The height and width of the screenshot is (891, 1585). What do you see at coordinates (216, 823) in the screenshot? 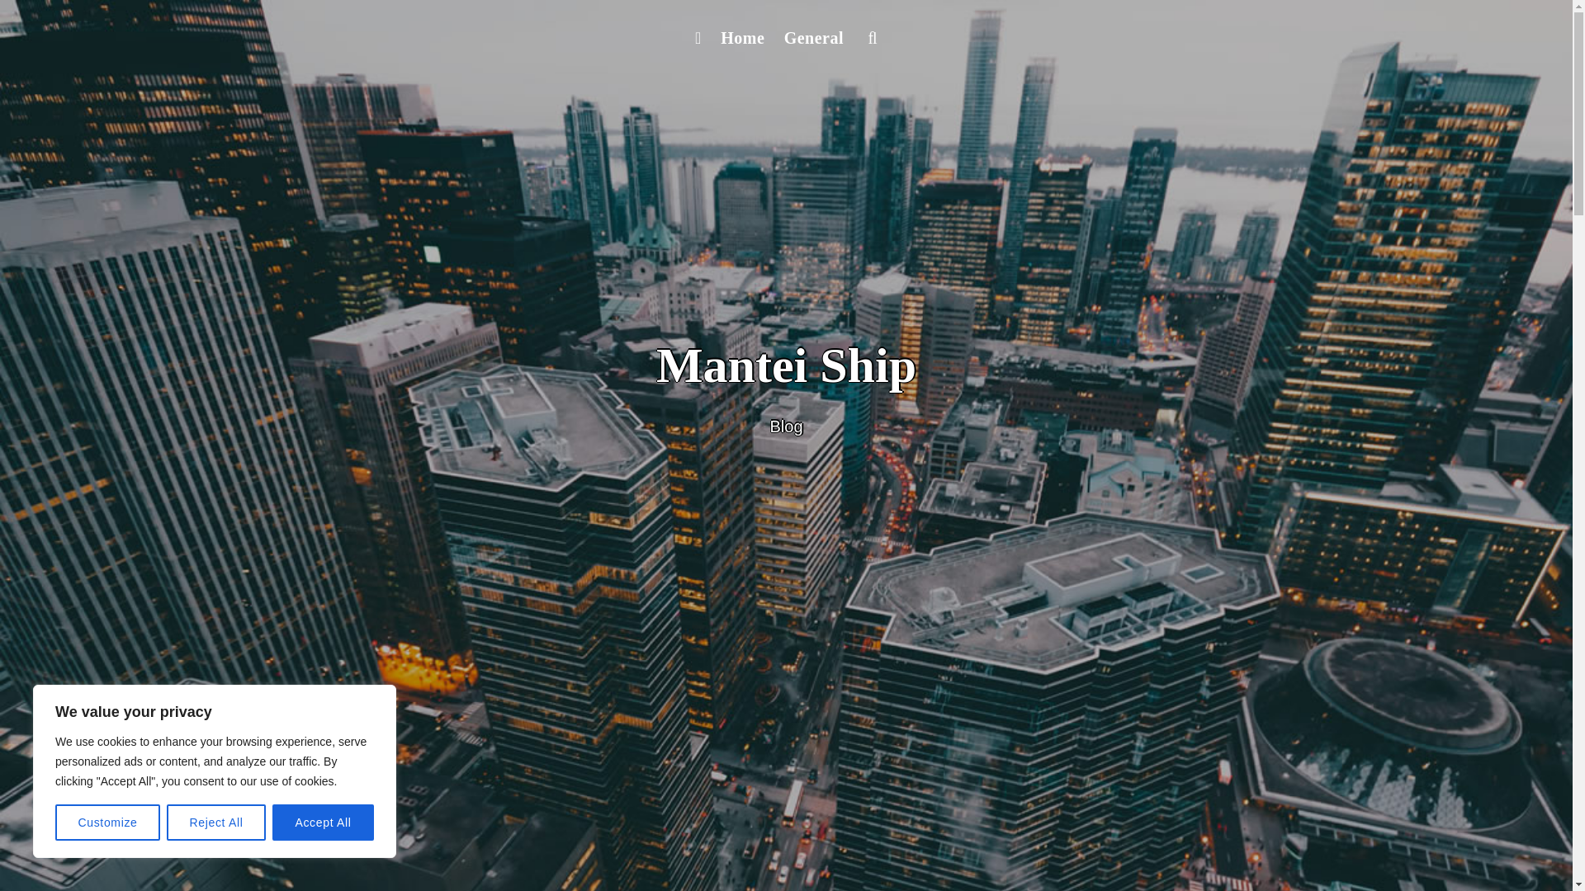
I see `Reject All` at bounding box center [216, 823].